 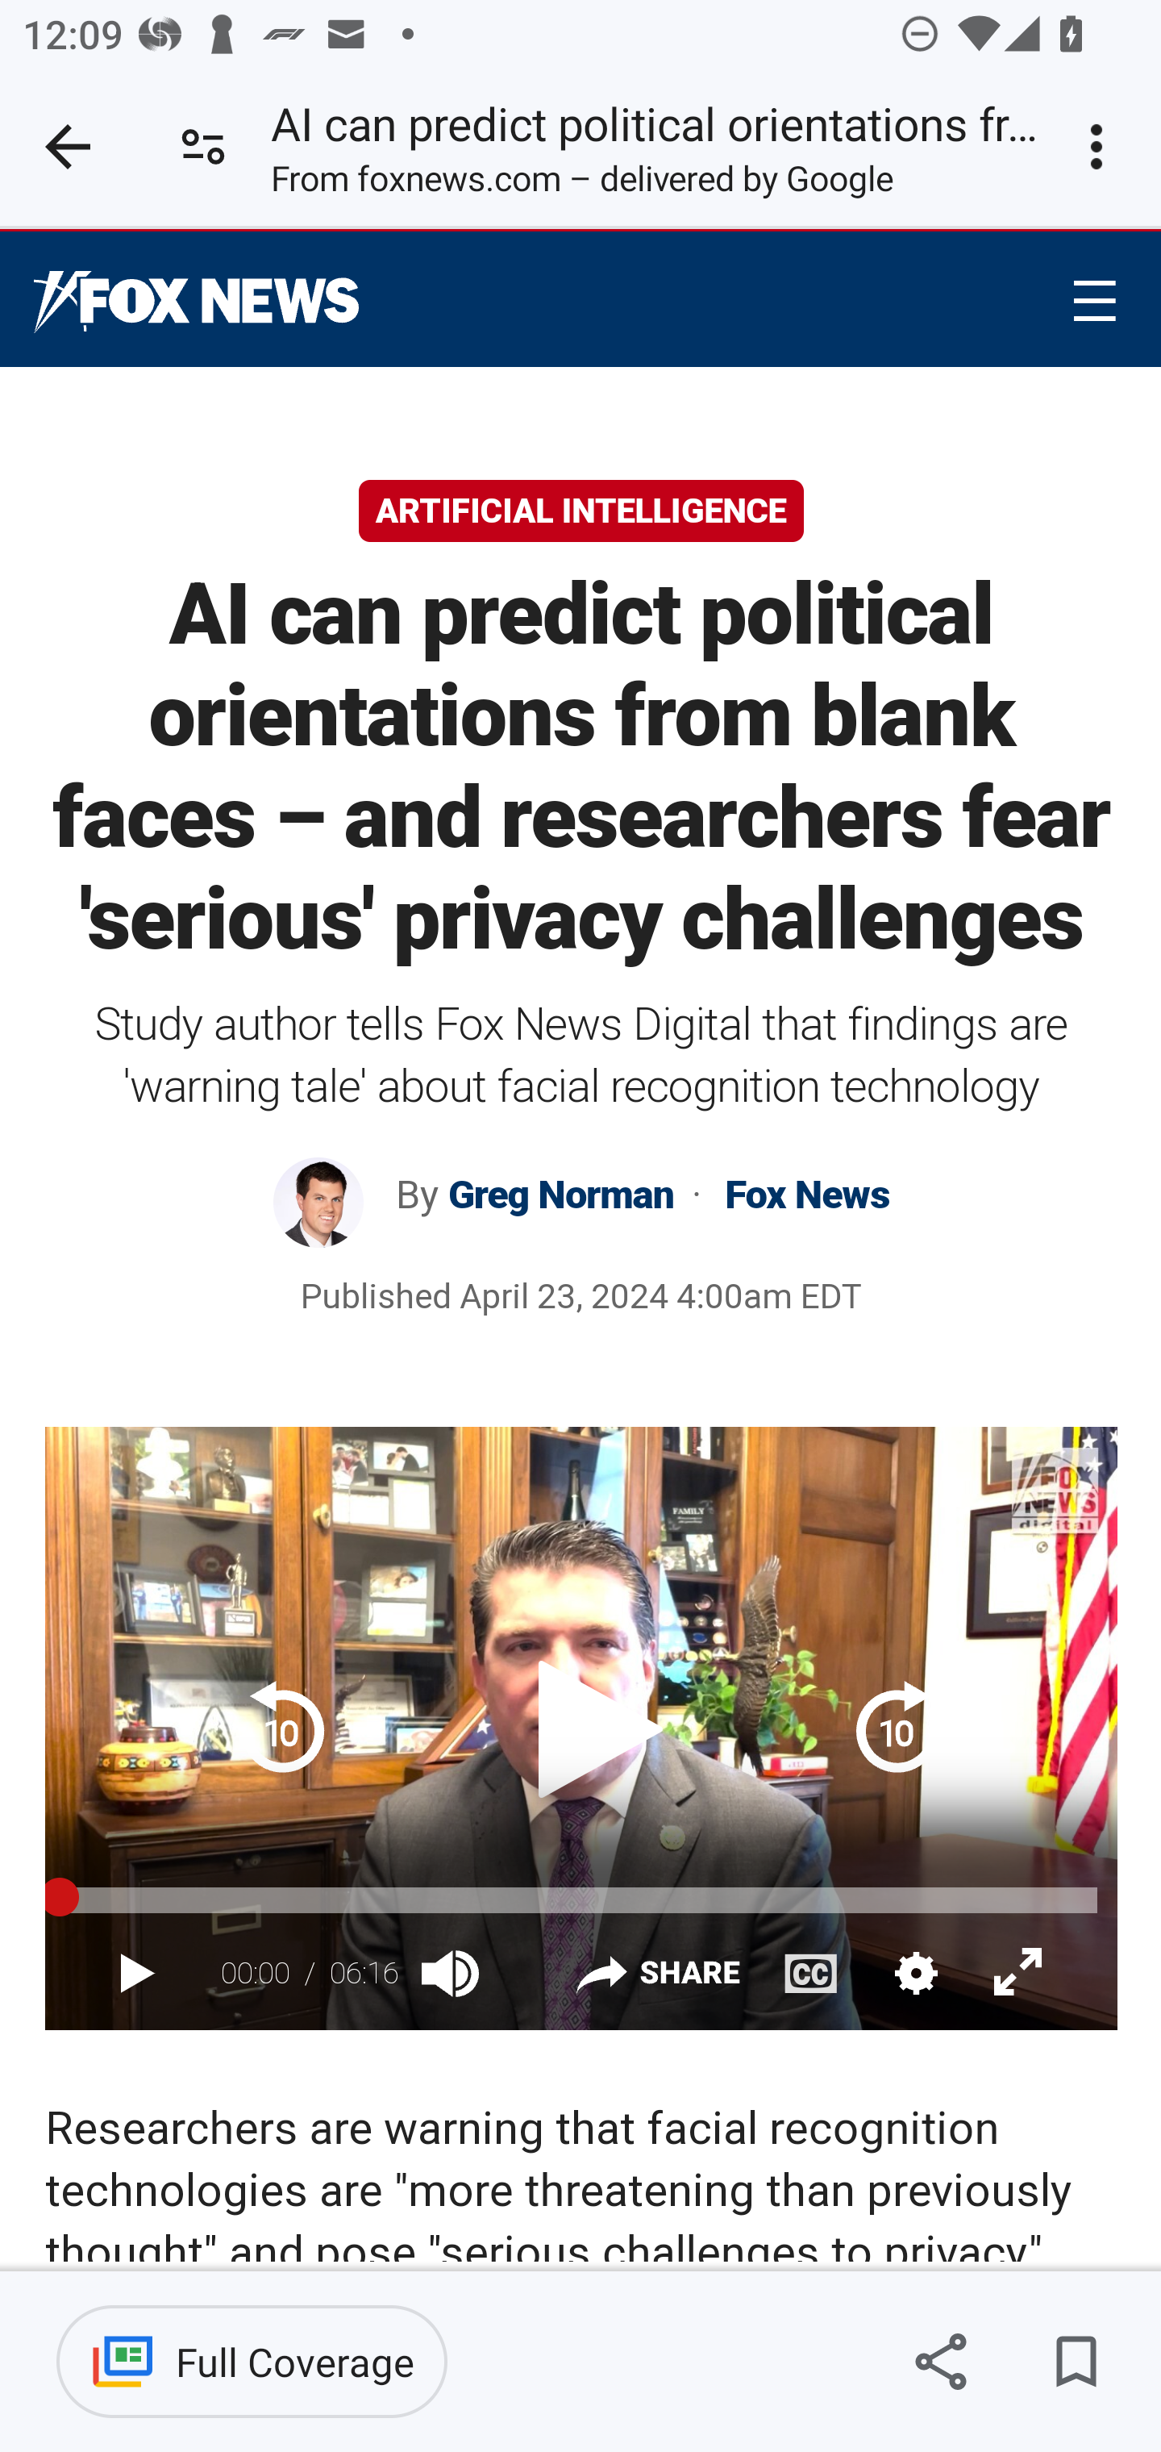 What do you see at coordinates (802, 1195) in the screenshot?
I see ` Fox News` at bounding box center [802, 1195].